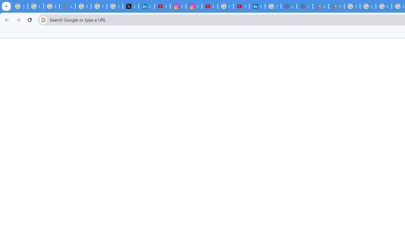 The image size is (405, 228). I want to click on YouTube Content Monetization Policies - How YouTube Works, so click(162, 6).